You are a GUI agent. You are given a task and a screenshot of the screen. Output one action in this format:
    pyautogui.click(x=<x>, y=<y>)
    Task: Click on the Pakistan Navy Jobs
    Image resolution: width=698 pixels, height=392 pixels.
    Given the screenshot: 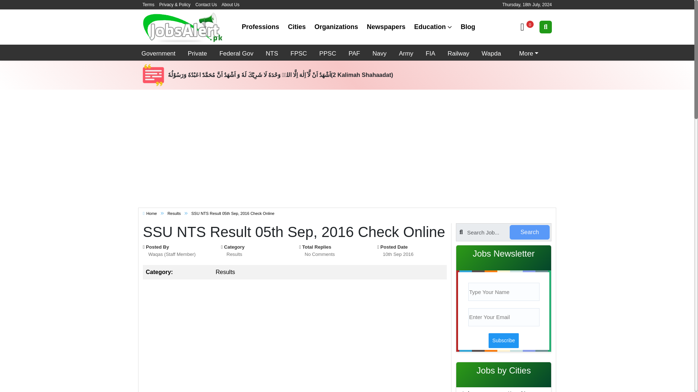 What is the action you would take?
    pyautogui.click(x=379, y=52)
    